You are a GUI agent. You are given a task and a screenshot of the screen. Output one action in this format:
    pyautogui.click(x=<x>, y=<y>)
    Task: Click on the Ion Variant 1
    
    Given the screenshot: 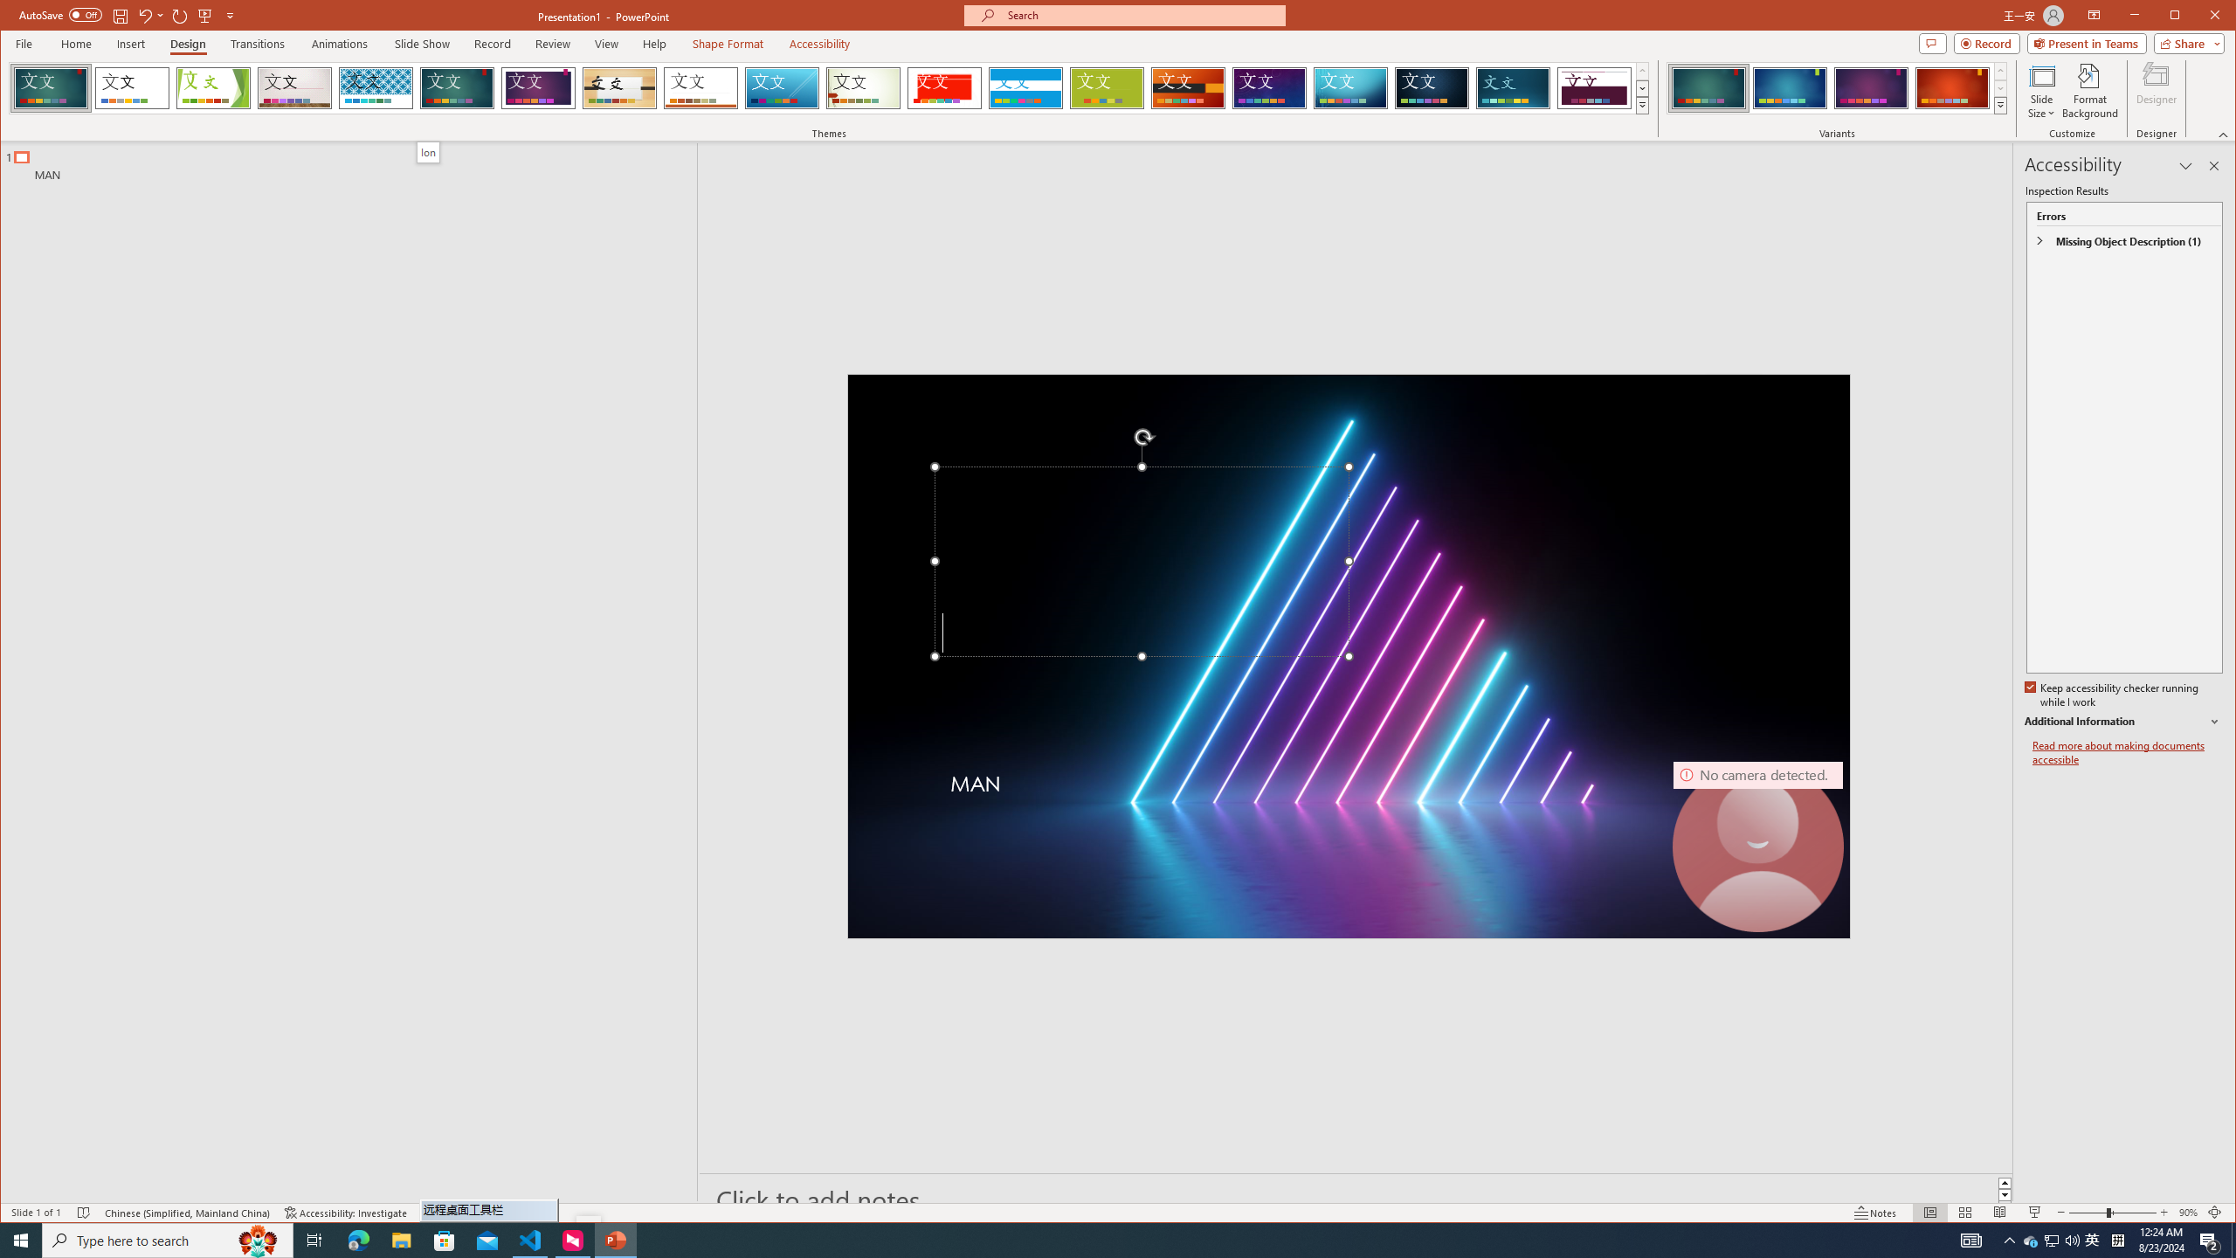 What is the action you would take?
    pyautogui.click(x=1708, y=88)
    